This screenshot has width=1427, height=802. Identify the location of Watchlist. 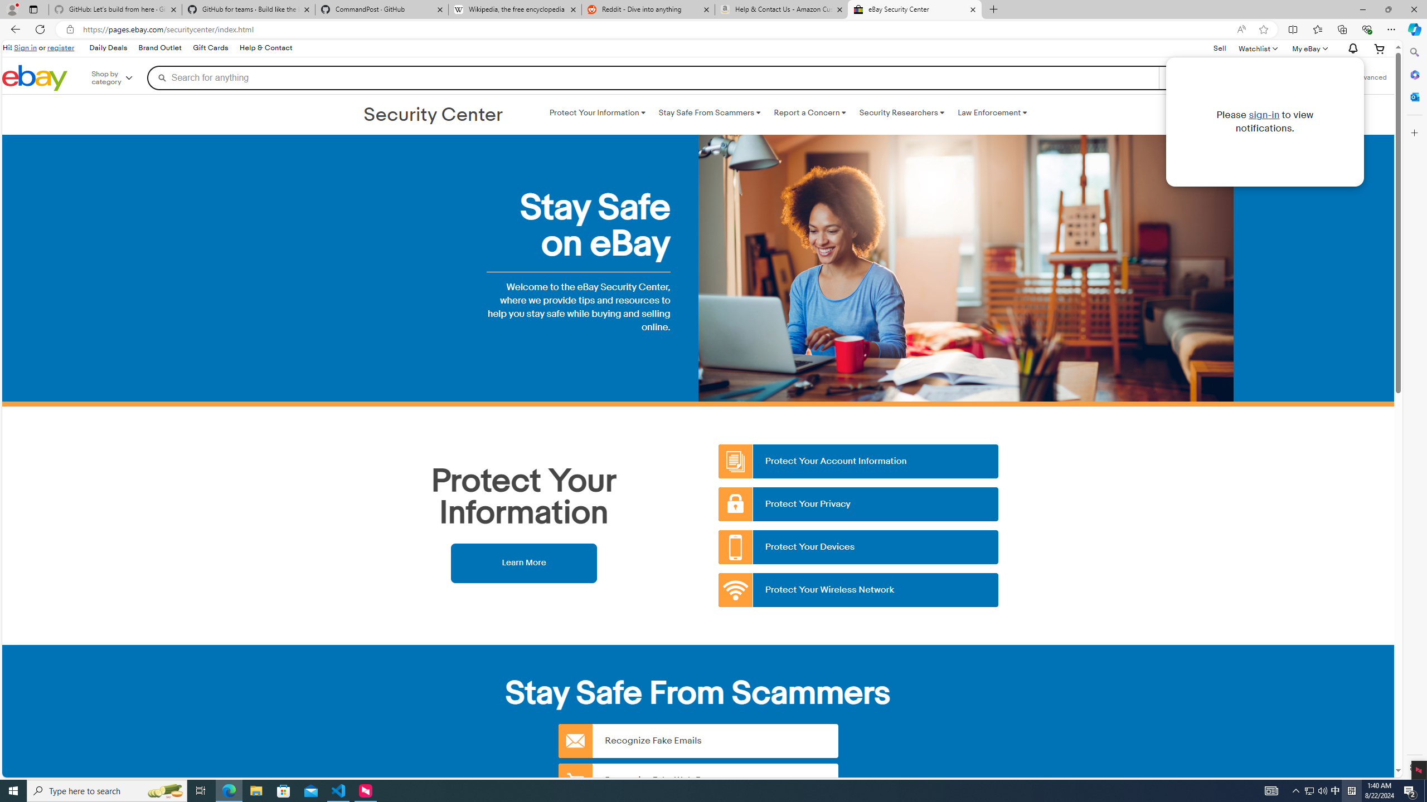
(1258, 48).